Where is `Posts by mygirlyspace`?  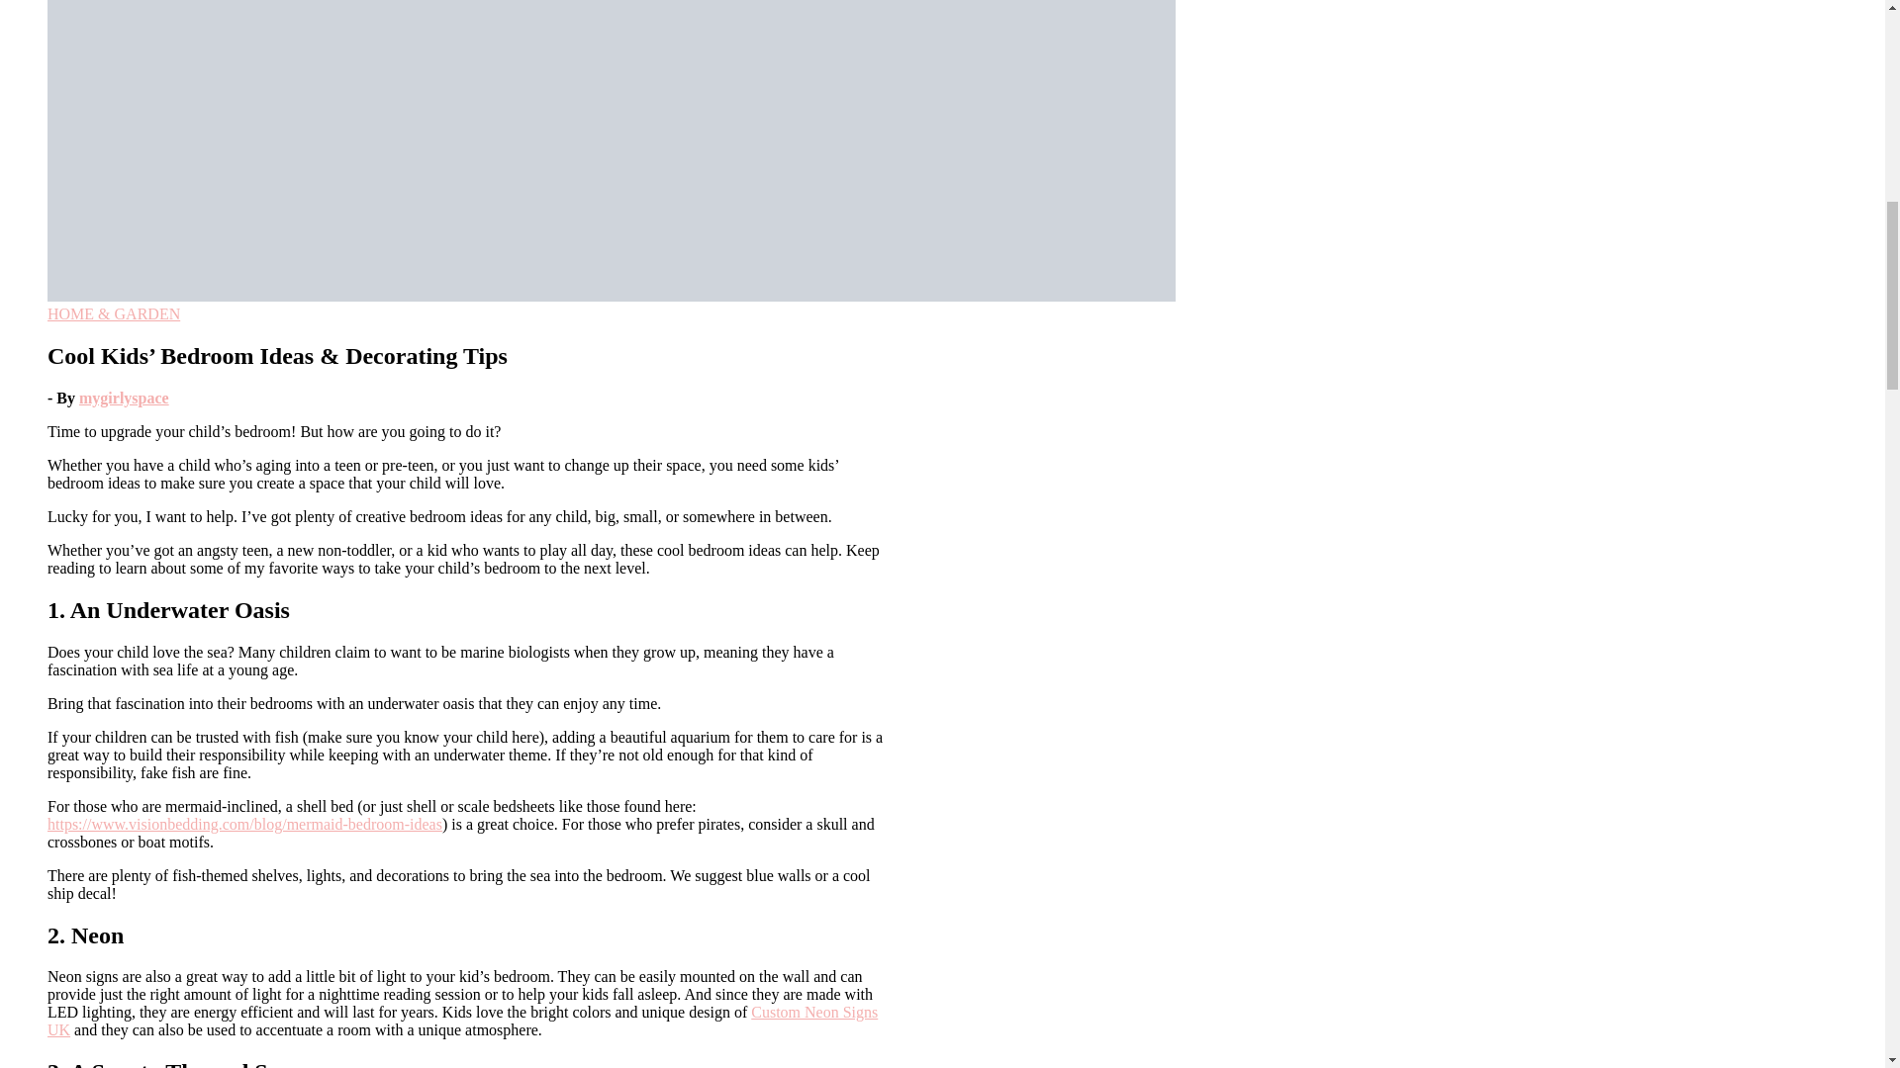
Posts by mygirlyspace is located at coordinates (124, 398).